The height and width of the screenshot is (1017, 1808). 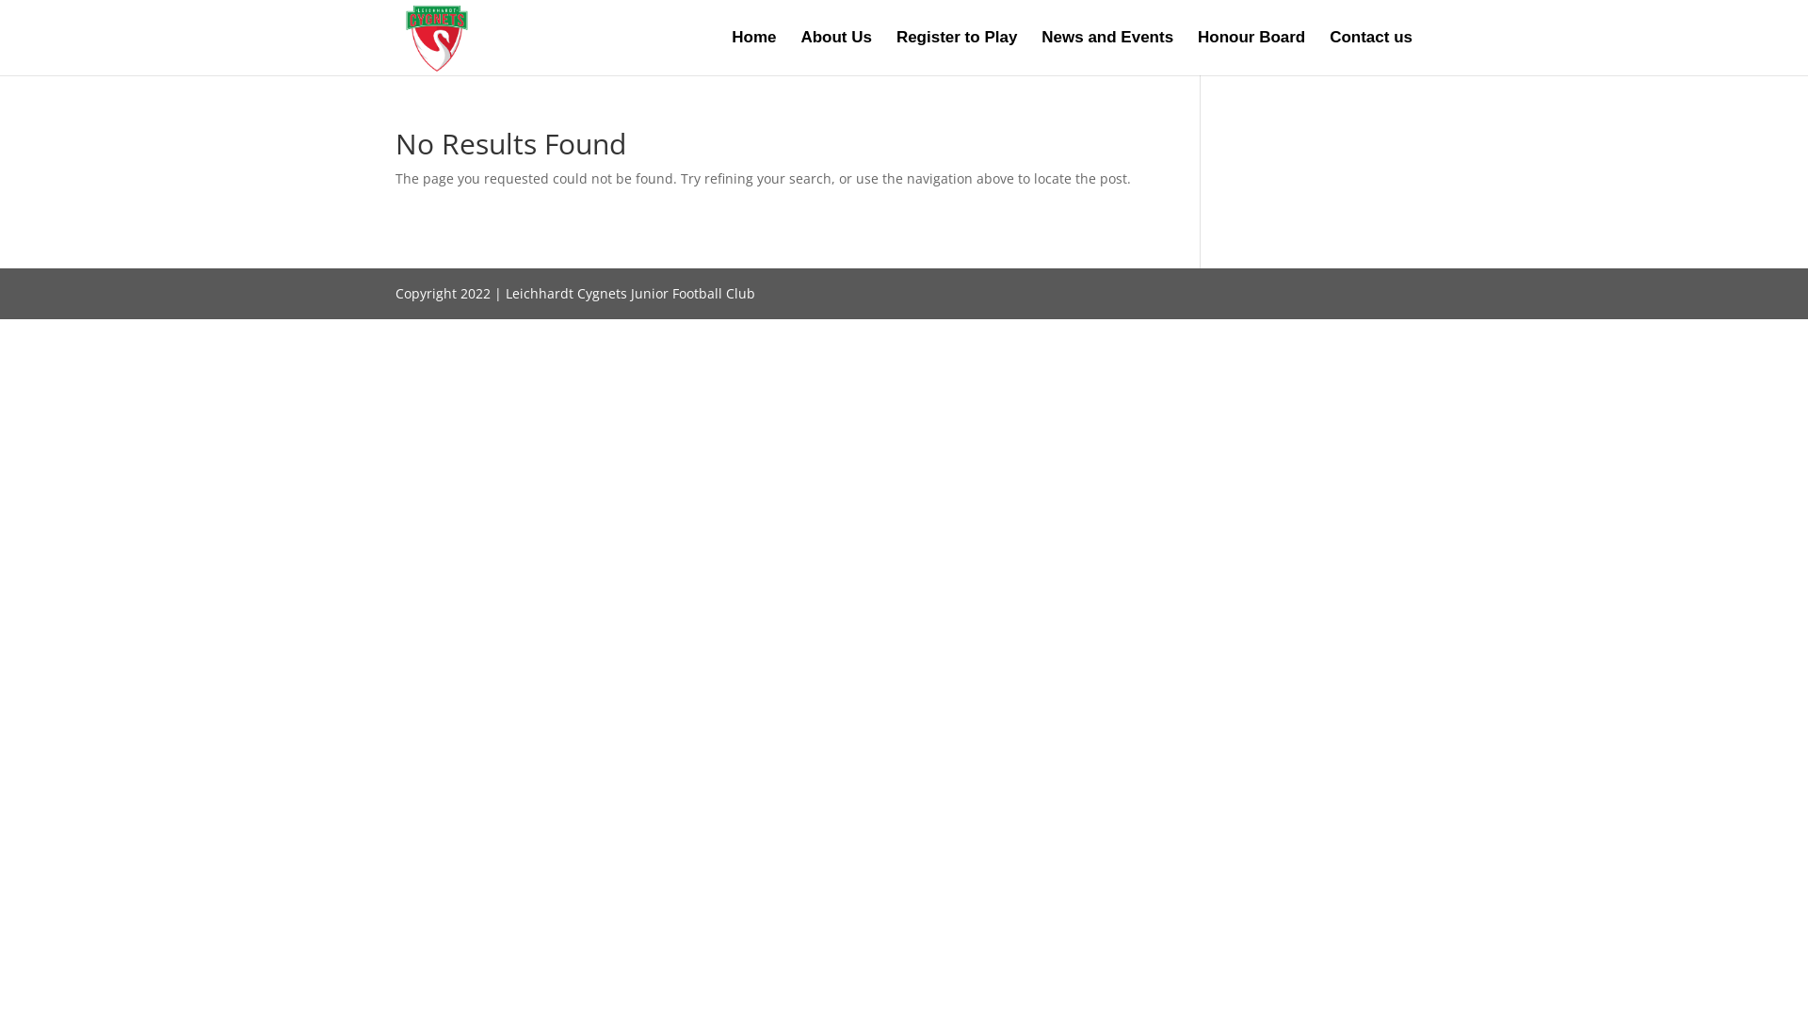 I want to click on About Us, so click(x=836, y=53).